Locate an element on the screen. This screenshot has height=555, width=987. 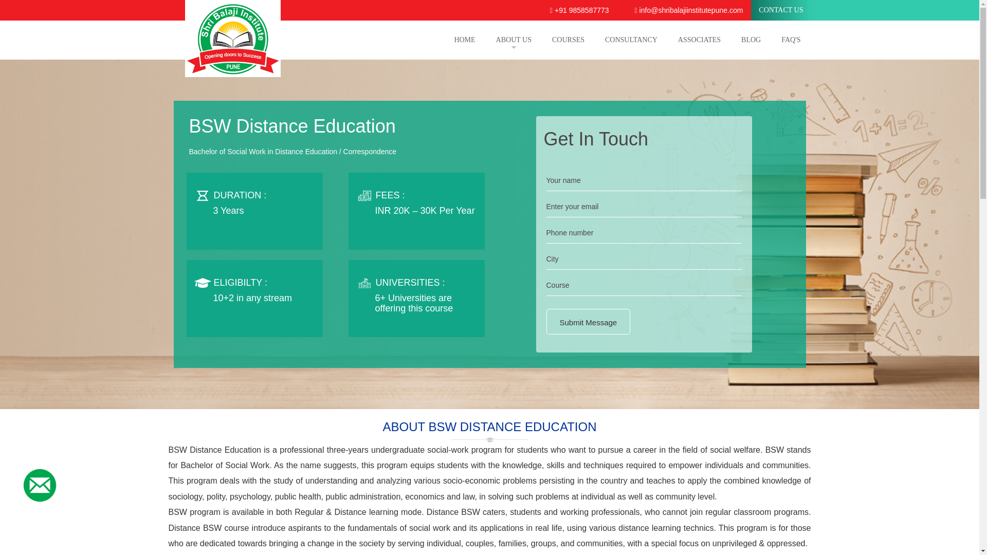
Submit Message is located at coordinates (588, 322).